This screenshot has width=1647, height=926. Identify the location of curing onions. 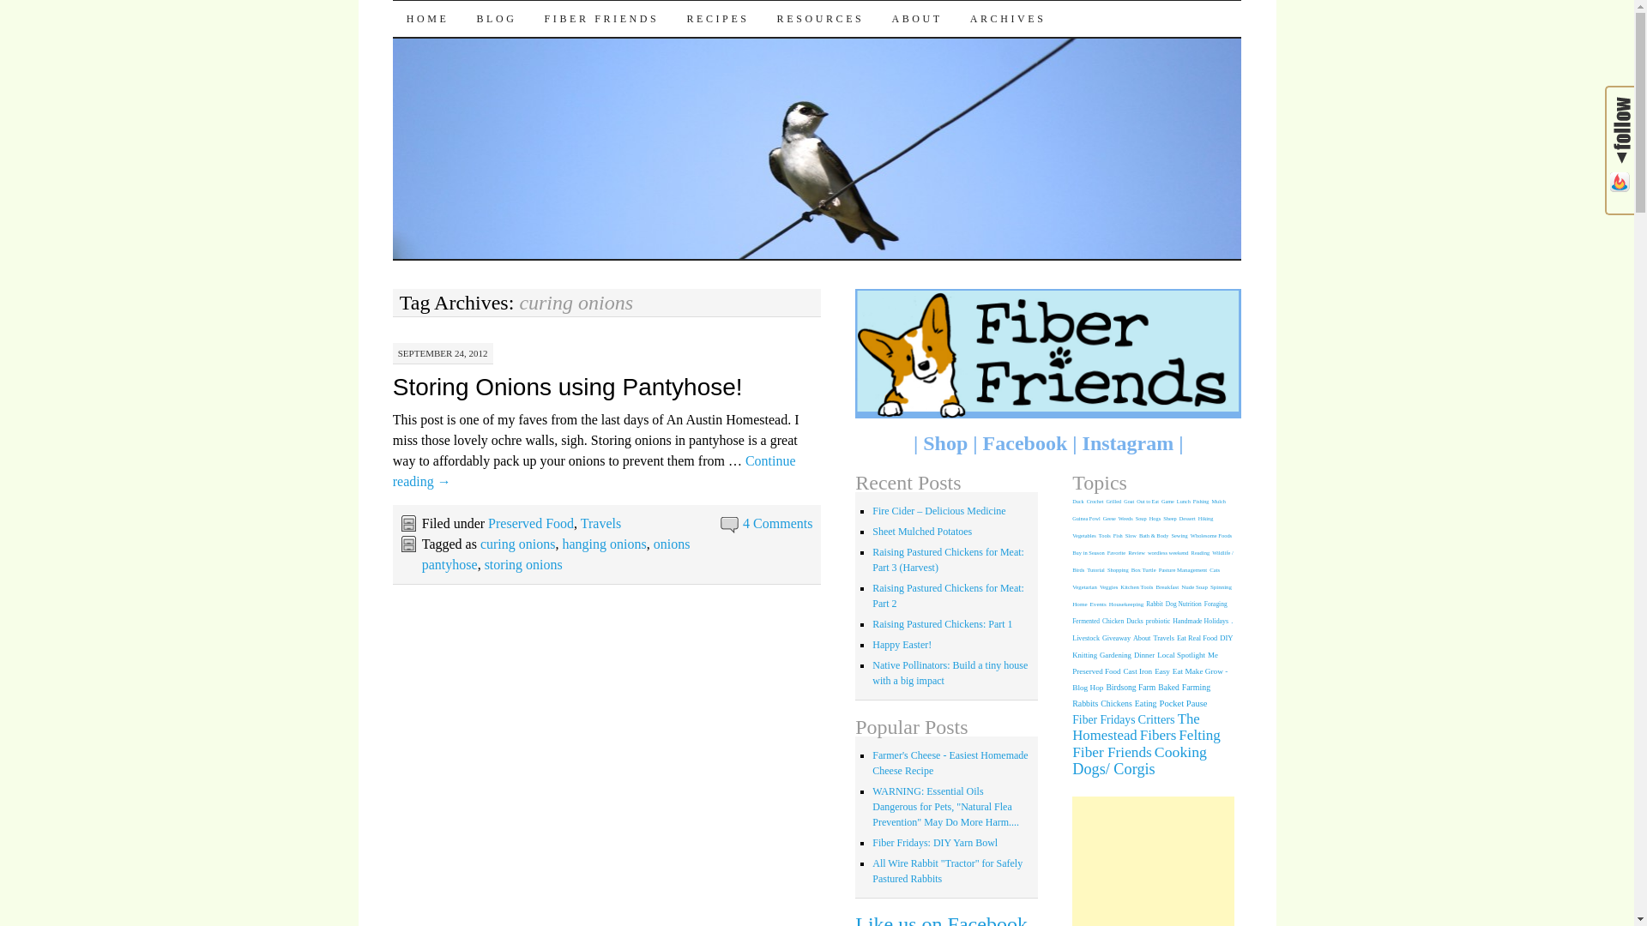
(518, 544).